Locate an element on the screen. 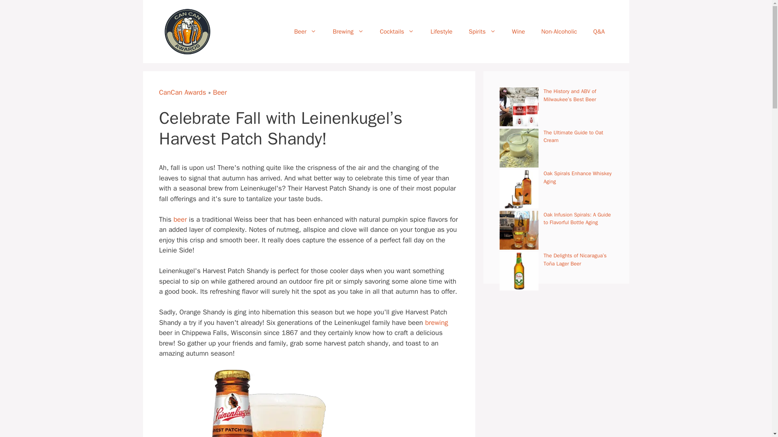 The height and width of the screenshot is (437, 778). The Ultimate Guide to Oat Cream 3 is located at coordinates (519, 148).